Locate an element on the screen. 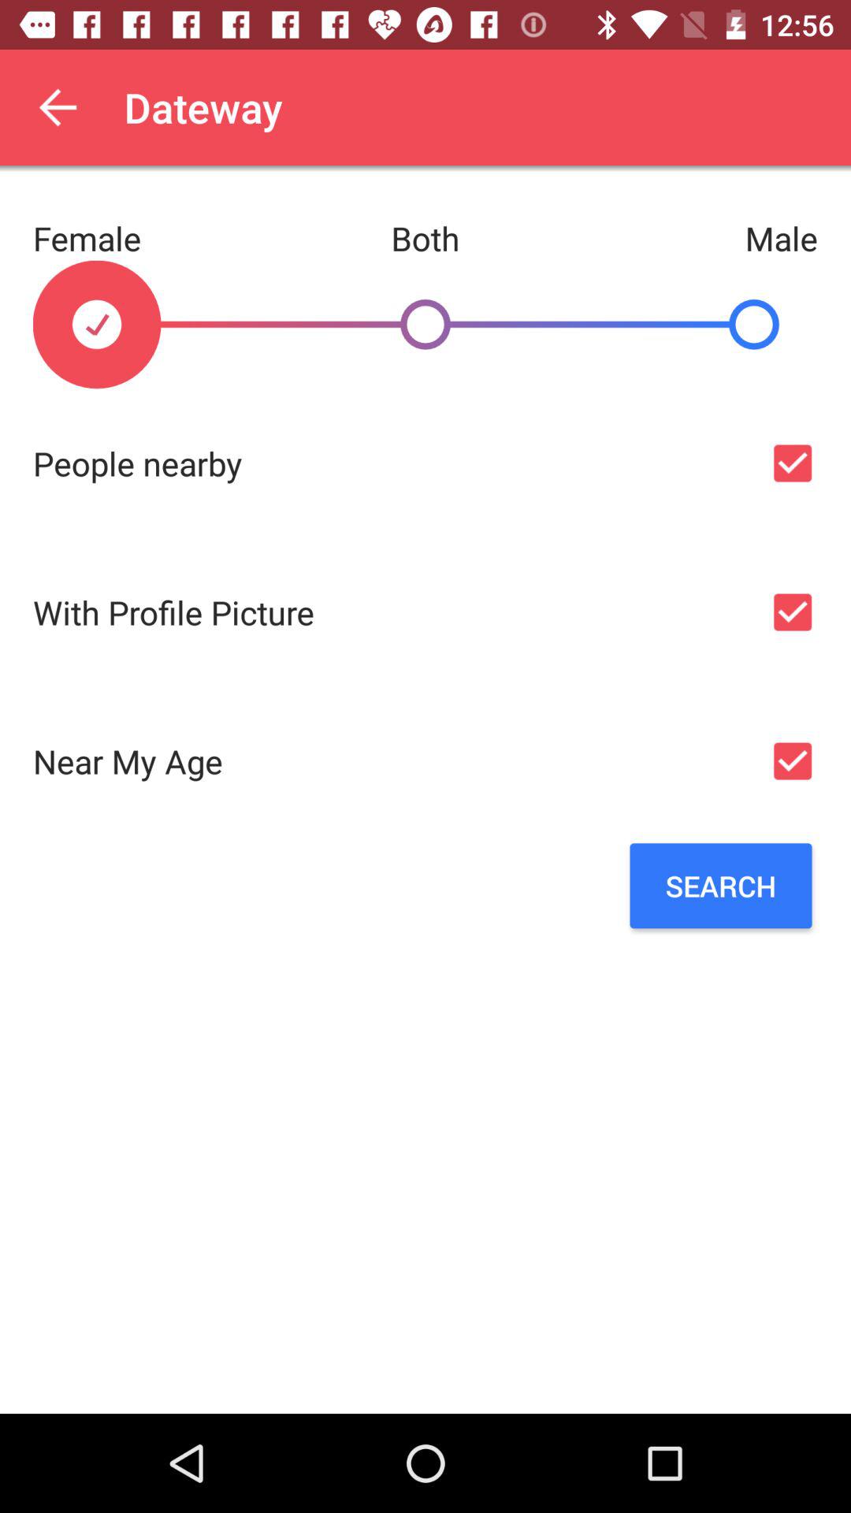 Image resolution: width=851 pixels, height=1513 pixels. select the item next to the dateway app is located at coordinates (58, 107).